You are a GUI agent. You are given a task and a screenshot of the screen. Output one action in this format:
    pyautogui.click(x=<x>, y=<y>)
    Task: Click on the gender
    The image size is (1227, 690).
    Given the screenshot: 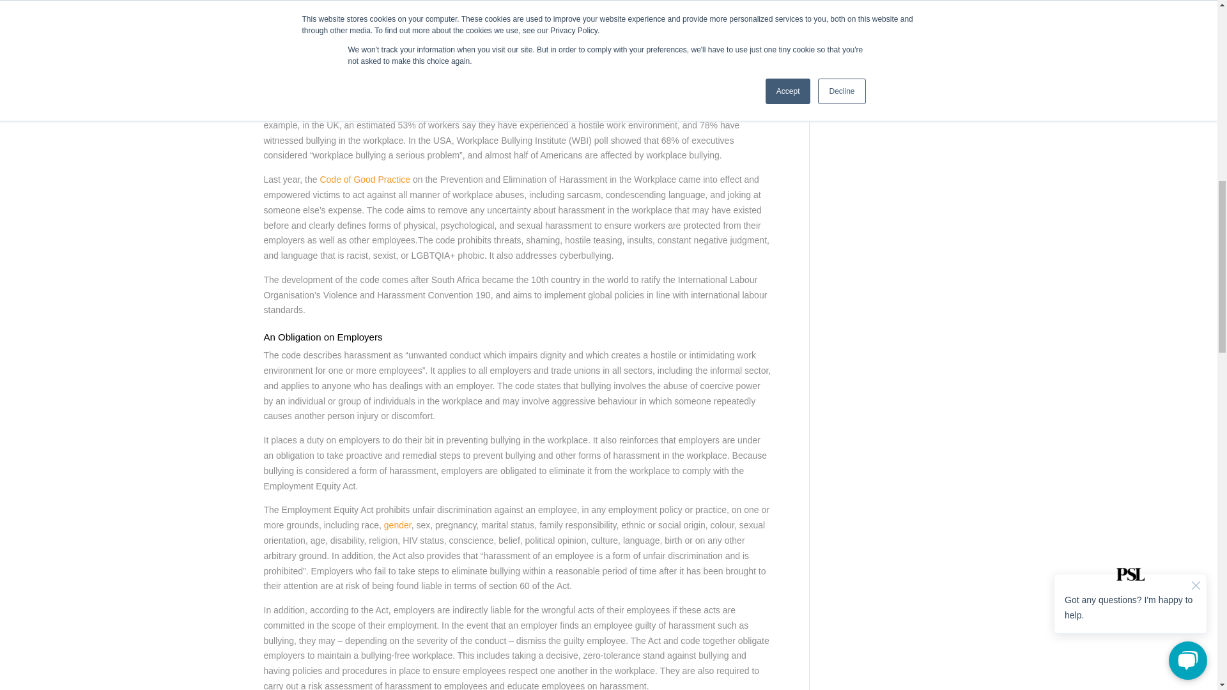 What is the action you would take?
    pyautogui.click(x=397, y=525)
    